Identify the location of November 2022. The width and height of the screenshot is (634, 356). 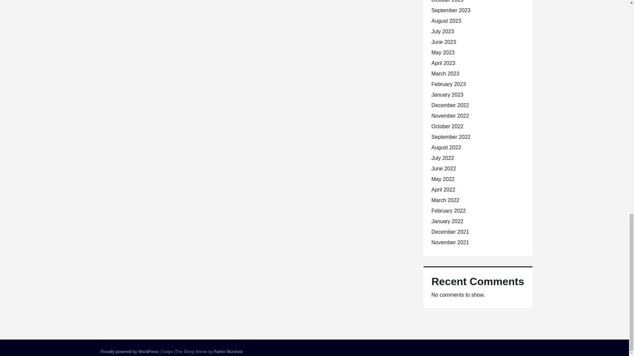
(450, 116).